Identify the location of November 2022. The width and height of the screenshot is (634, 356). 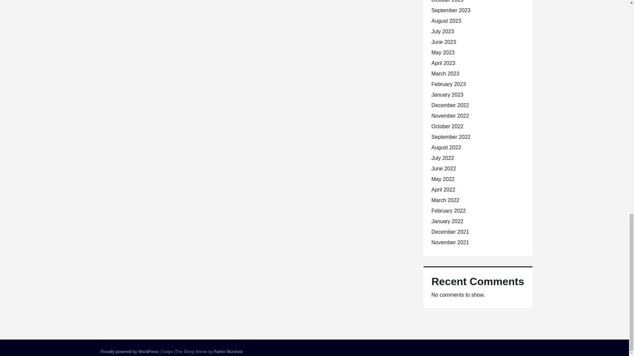
(450, 116).